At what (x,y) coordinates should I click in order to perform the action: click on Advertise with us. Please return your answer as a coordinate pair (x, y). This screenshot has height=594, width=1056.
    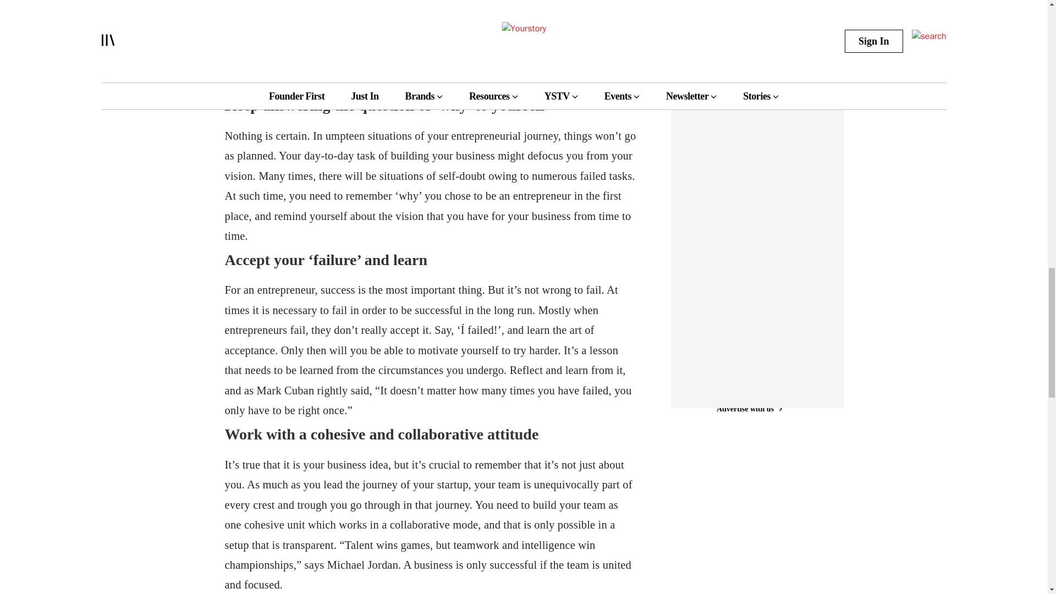
    Looking at the image, I should click on (749, 404).